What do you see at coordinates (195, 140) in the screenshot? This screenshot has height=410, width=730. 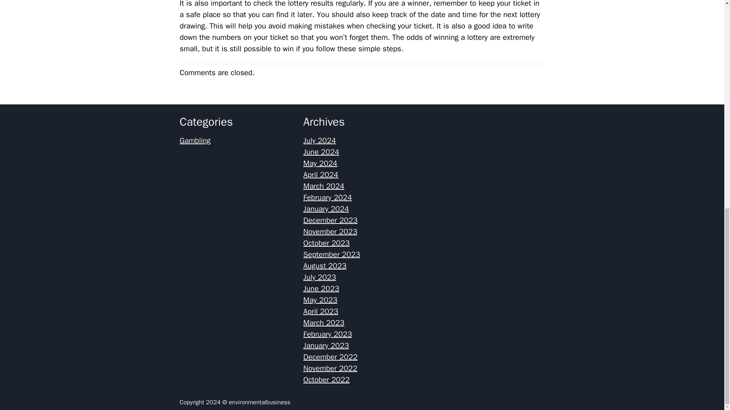 I see `Gambling` at bounding box center [195, 140].